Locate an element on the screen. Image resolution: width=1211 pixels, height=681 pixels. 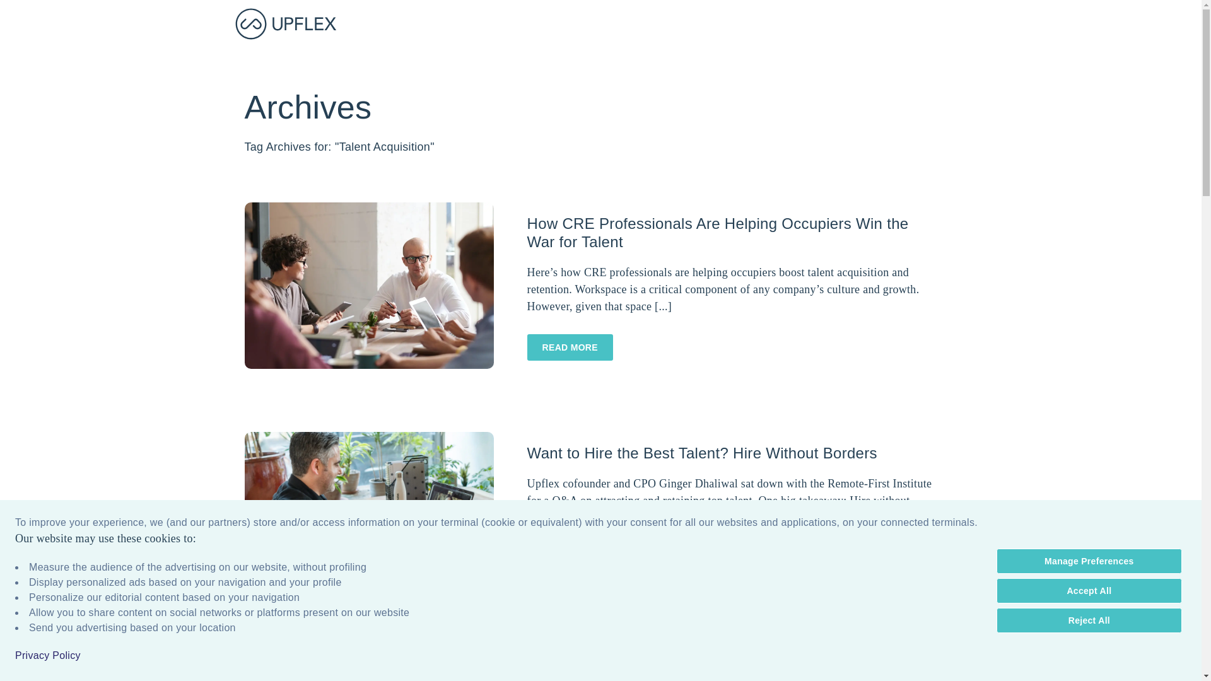
READ MORE is located at coordinates (570, 347).